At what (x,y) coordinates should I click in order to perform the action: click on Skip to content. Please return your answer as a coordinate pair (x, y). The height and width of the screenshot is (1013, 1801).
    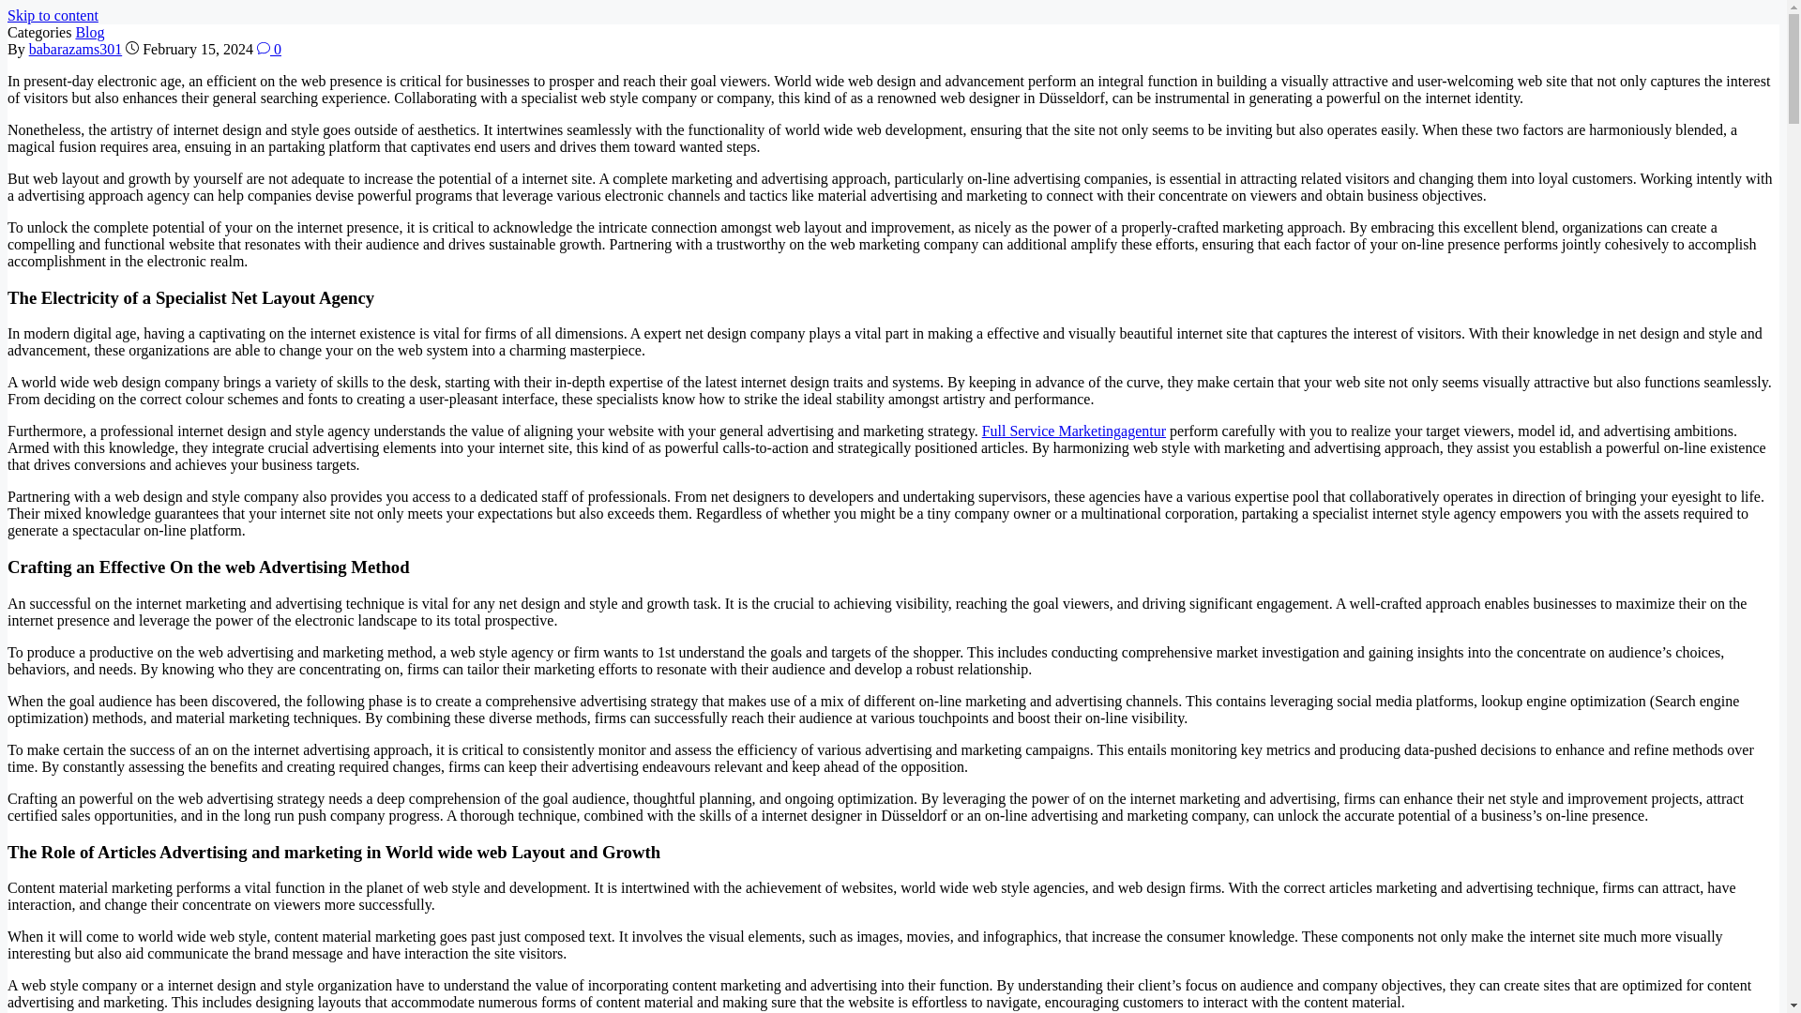
    Looking at the image, I should click on (53, 15).